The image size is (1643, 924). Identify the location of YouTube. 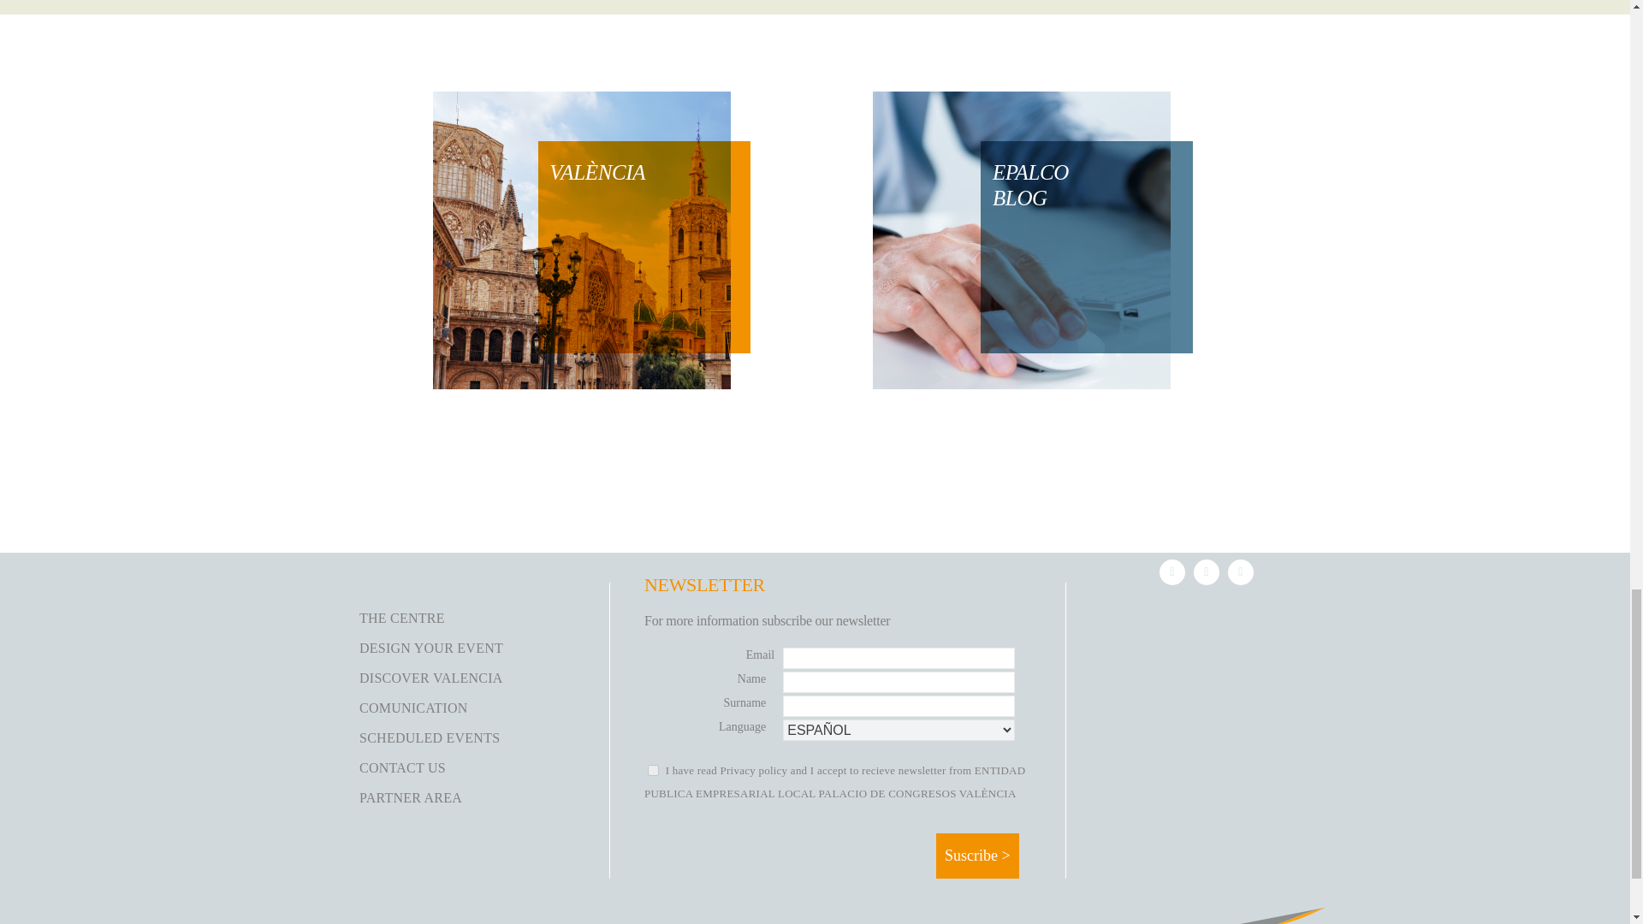
(1240, 572).